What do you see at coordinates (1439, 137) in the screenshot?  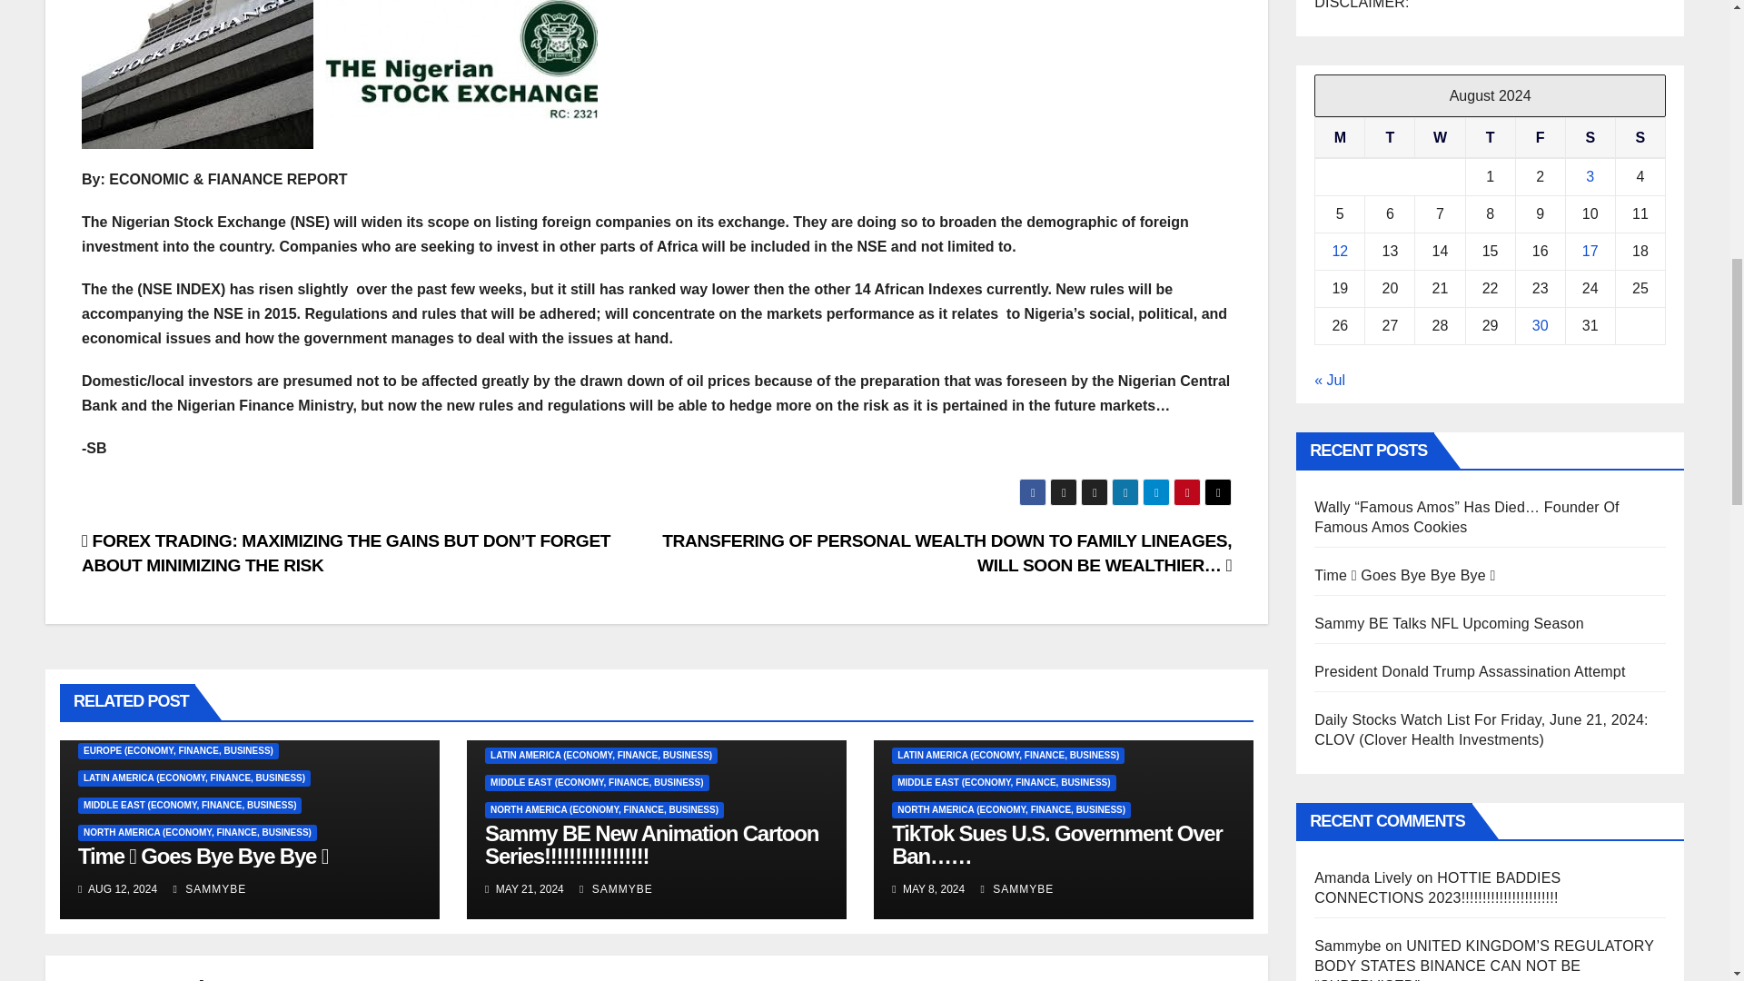 I see `Wednesday` at bounding box center [1439, 137].